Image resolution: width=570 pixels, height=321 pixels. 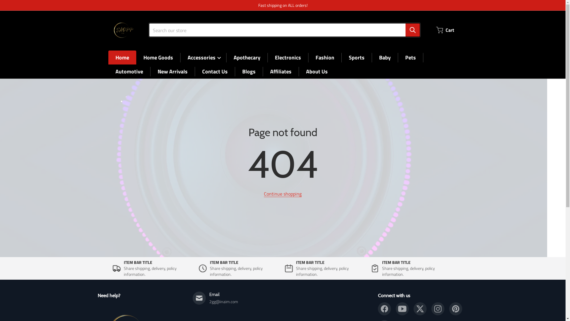 I want to click on We have Gram, so click(x=438, y=309).